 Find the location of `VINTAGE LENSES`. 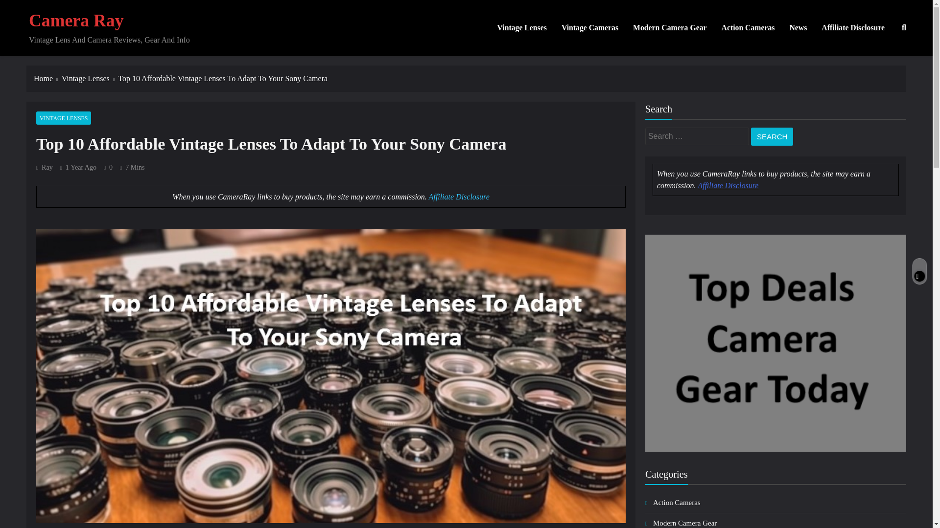

VINTAGE LENSES is located at coordinates (64, 117).